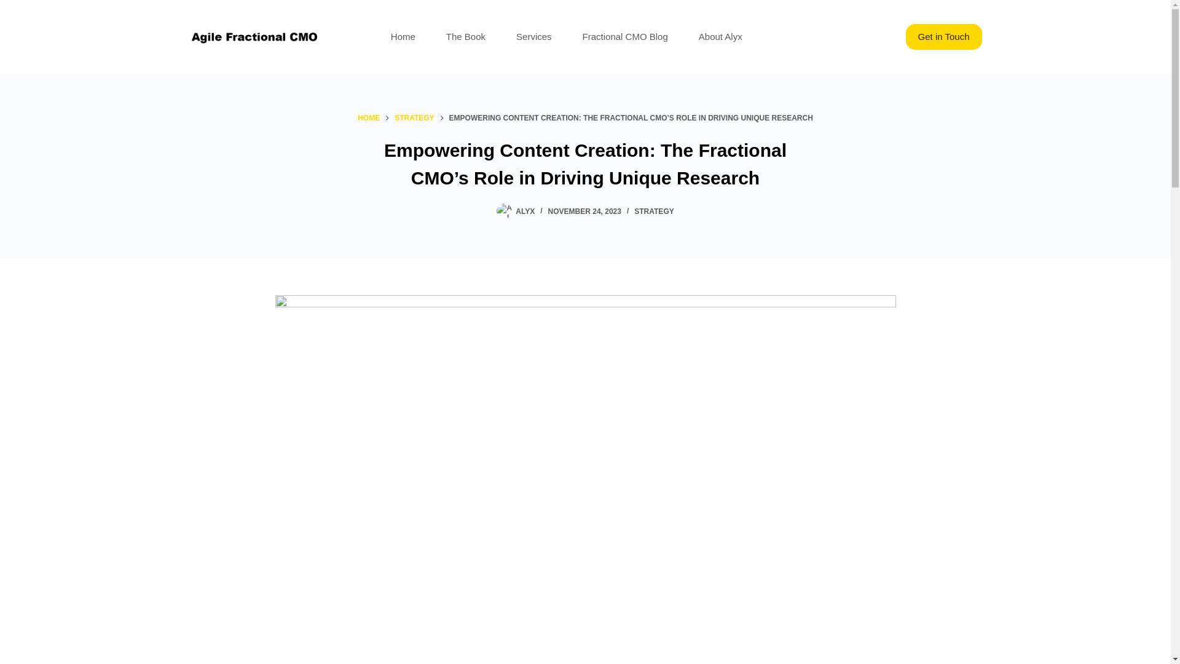 Image resolution: width=1180 pixels, height=664 pixels. What do you see at coordinates (465, 37) in the screenshot?
I see `The Book` at bounding box center [465, 37].